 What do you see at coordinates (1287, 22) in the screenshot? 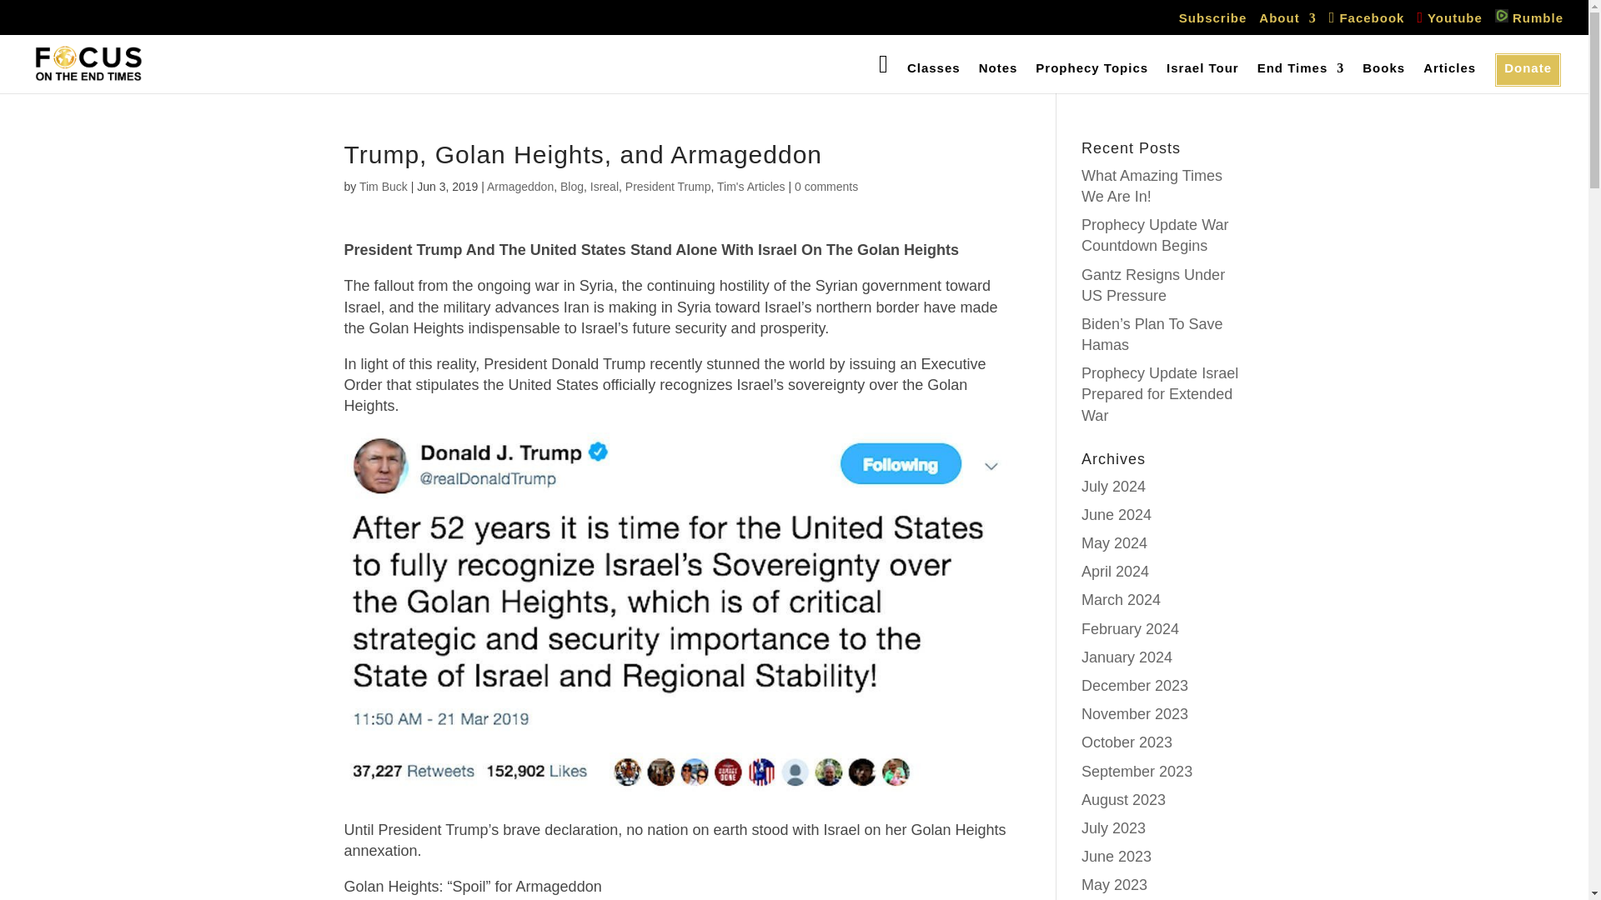
I see `About` at bounding box center [1287, 22].